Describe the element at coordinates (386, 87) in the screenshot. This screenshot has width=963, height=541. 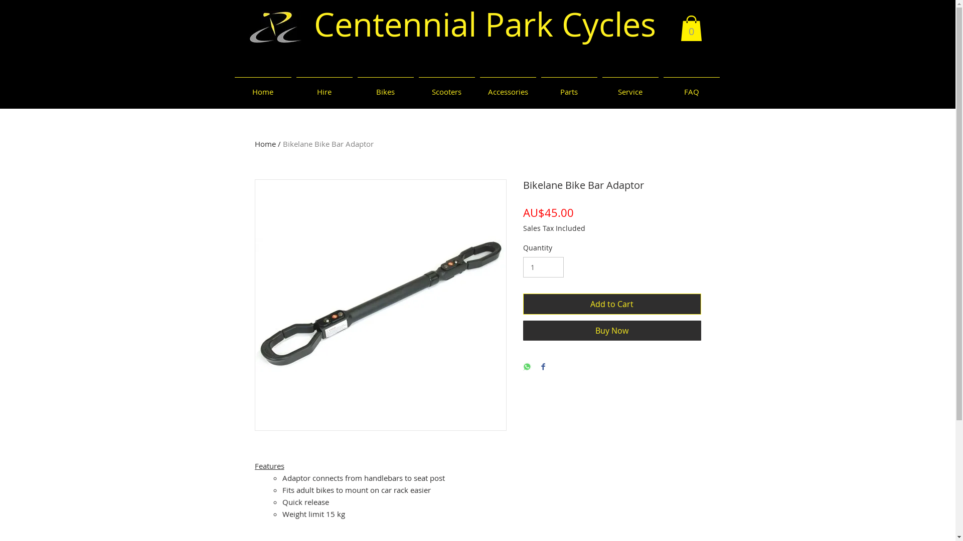
I see `Bikes` at that location.